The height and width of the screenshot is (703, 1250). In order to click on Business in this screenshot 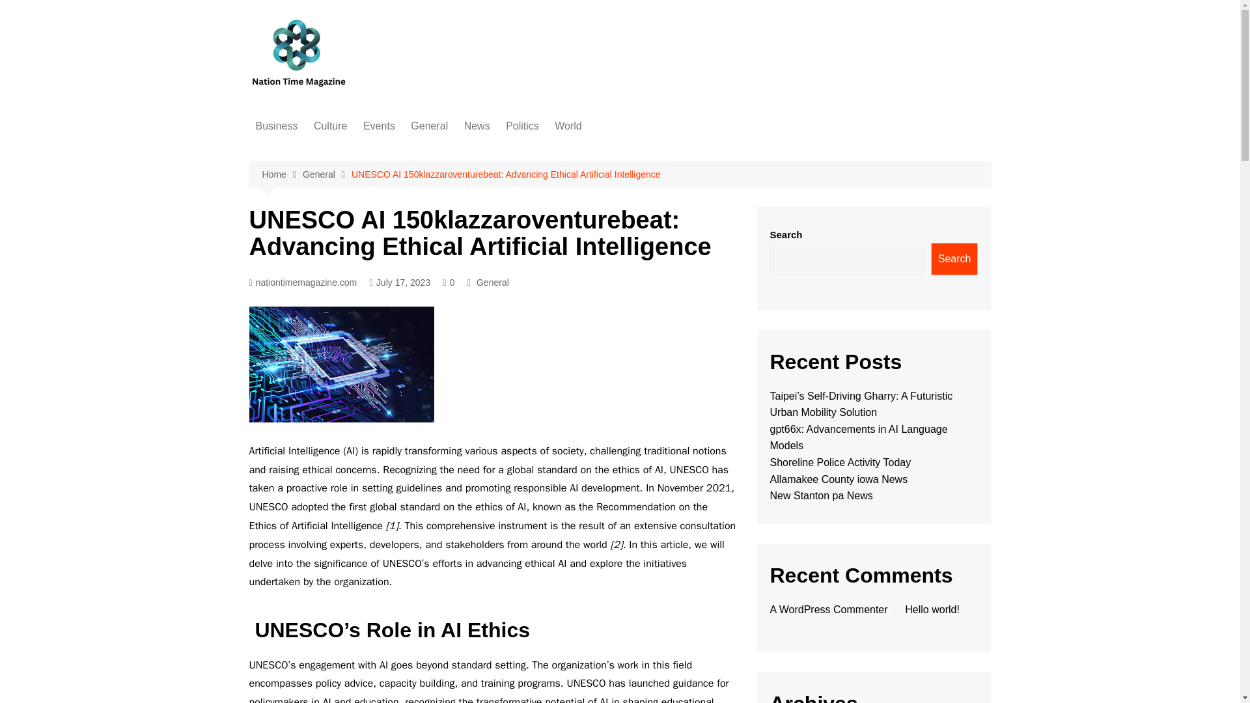, I will do `click(276, 126)`.